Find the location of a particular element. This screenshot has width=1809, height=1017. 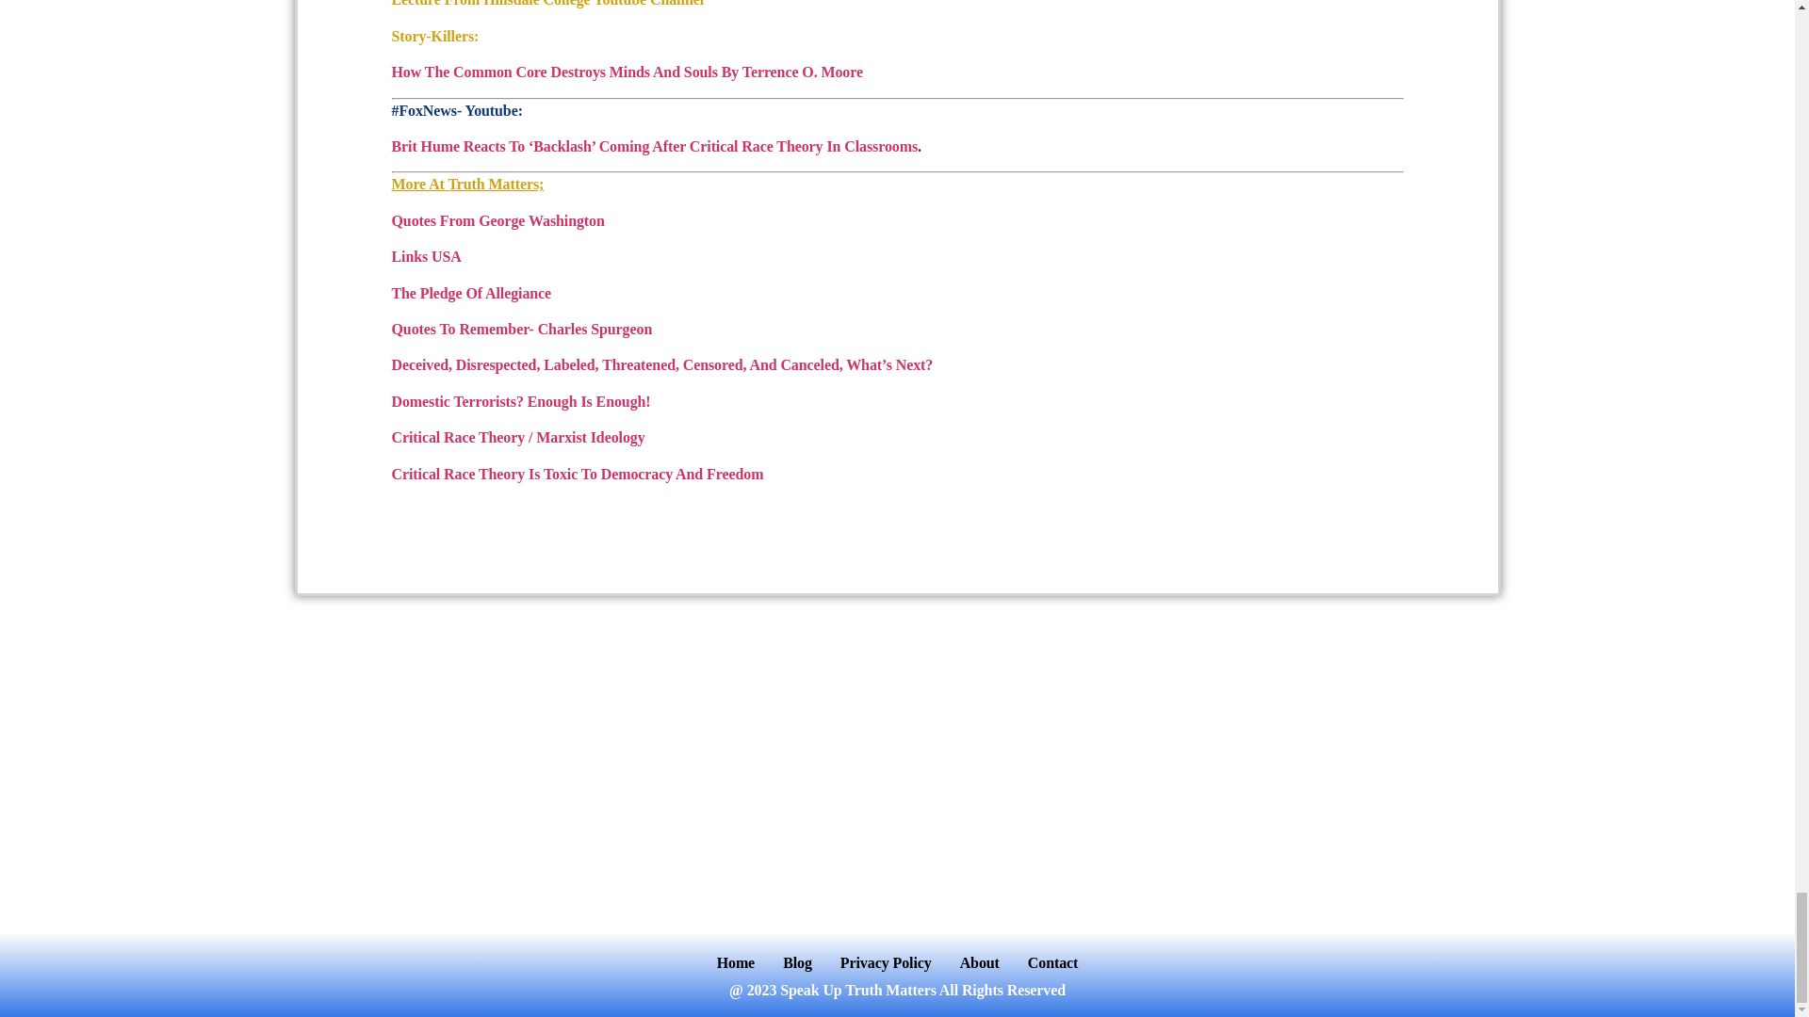

Critical Race Theory Is Toxic To Democracy And Freedom is located at coordinates (578, 473).